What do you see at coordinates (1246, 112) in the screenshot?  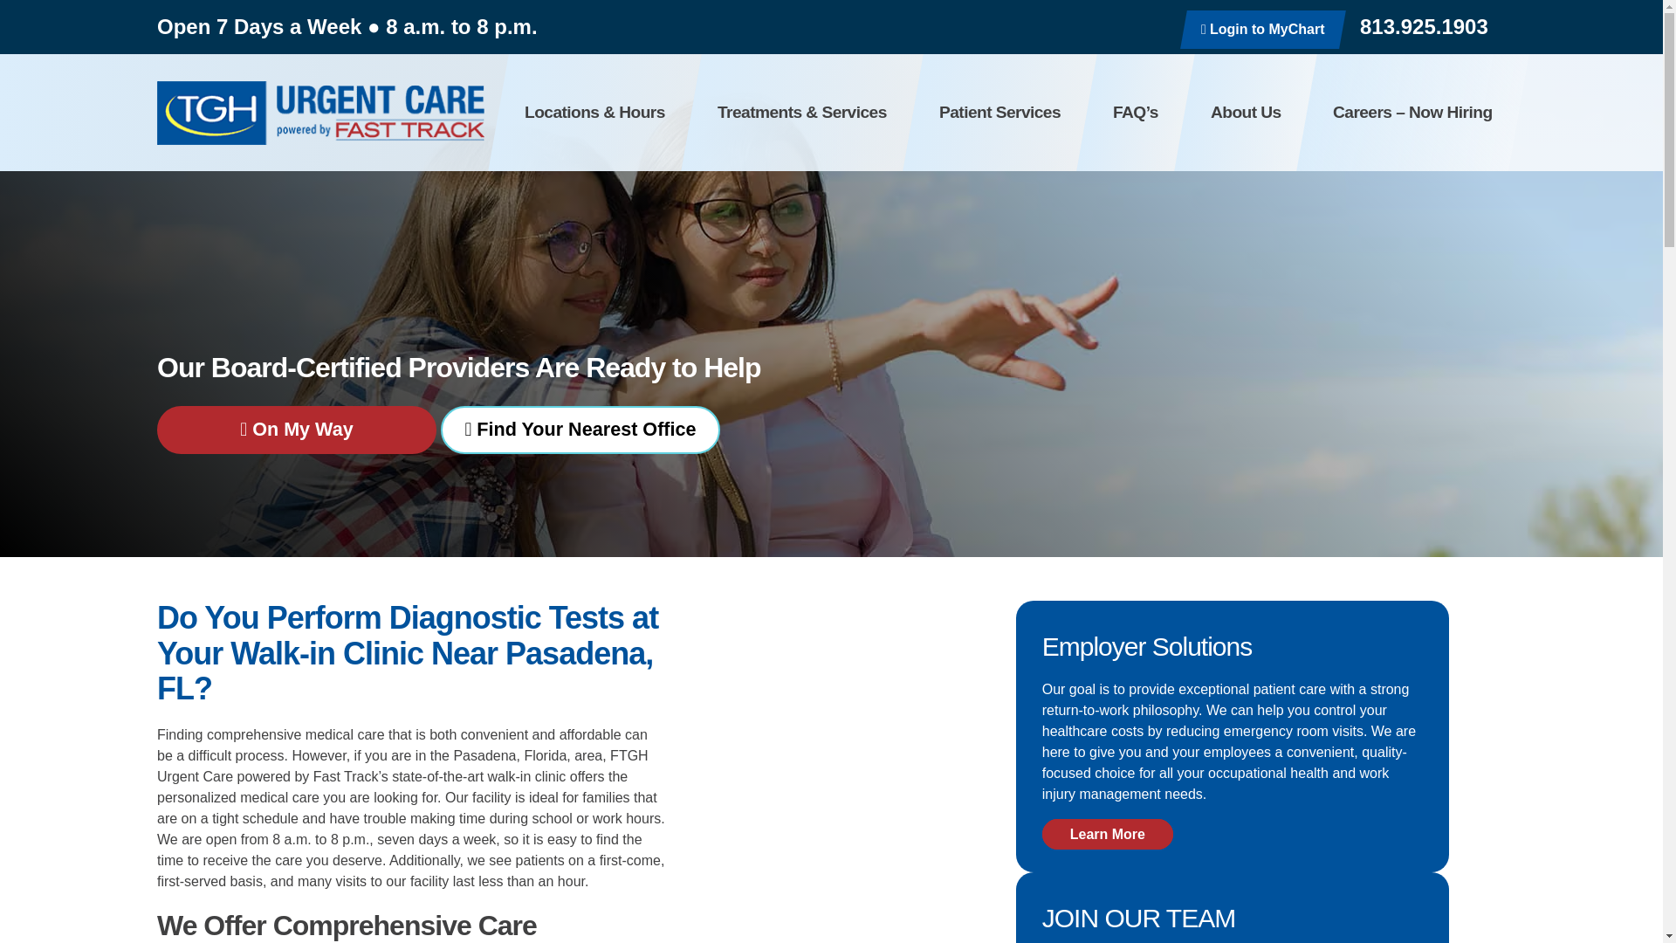 I see `About Us` at bounding box center [1246, 112].